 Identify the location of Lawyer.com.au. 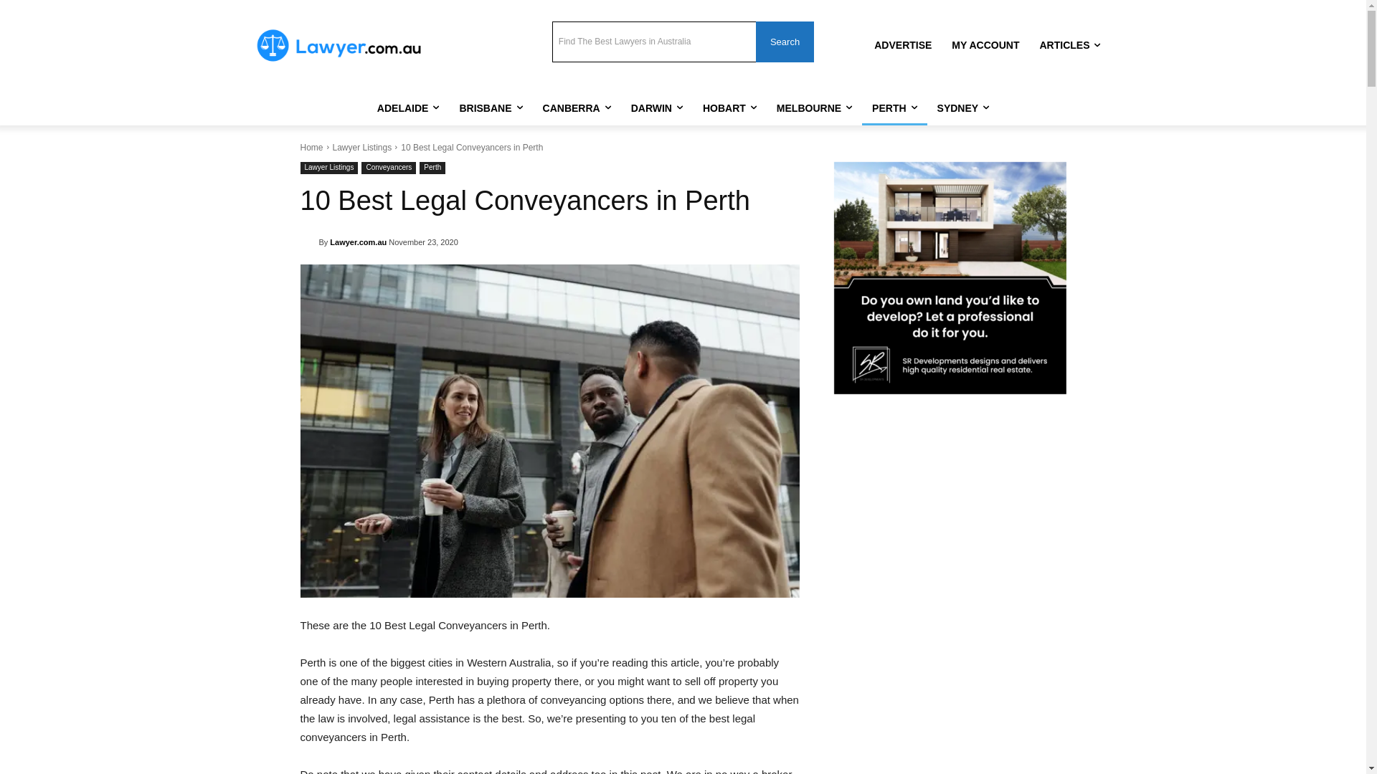
(309, 242).